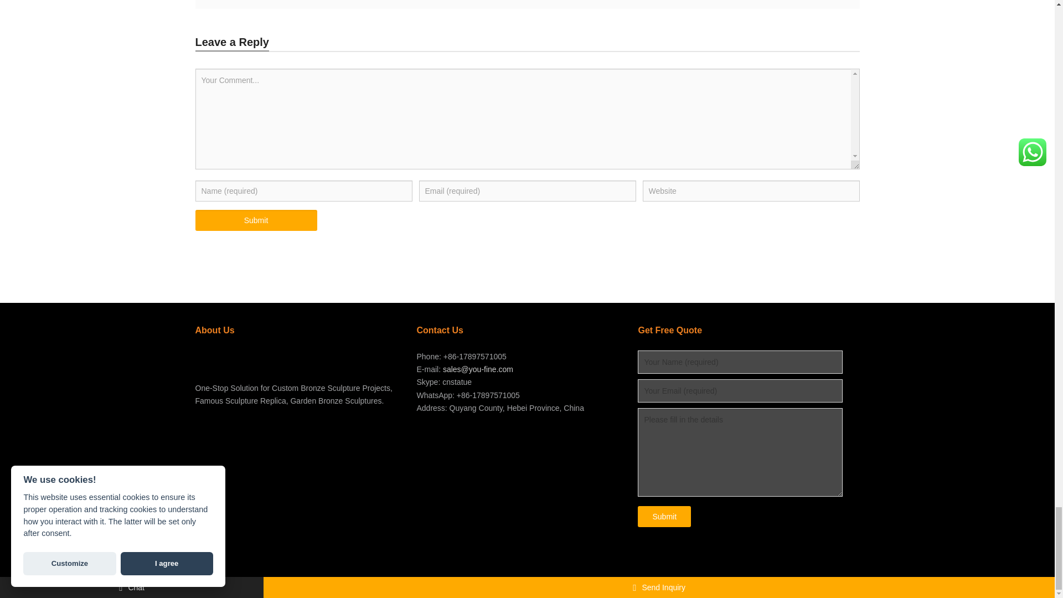  Describe the element at coordinates (256, 220) in the screenshot. I see `Submit` at that location.